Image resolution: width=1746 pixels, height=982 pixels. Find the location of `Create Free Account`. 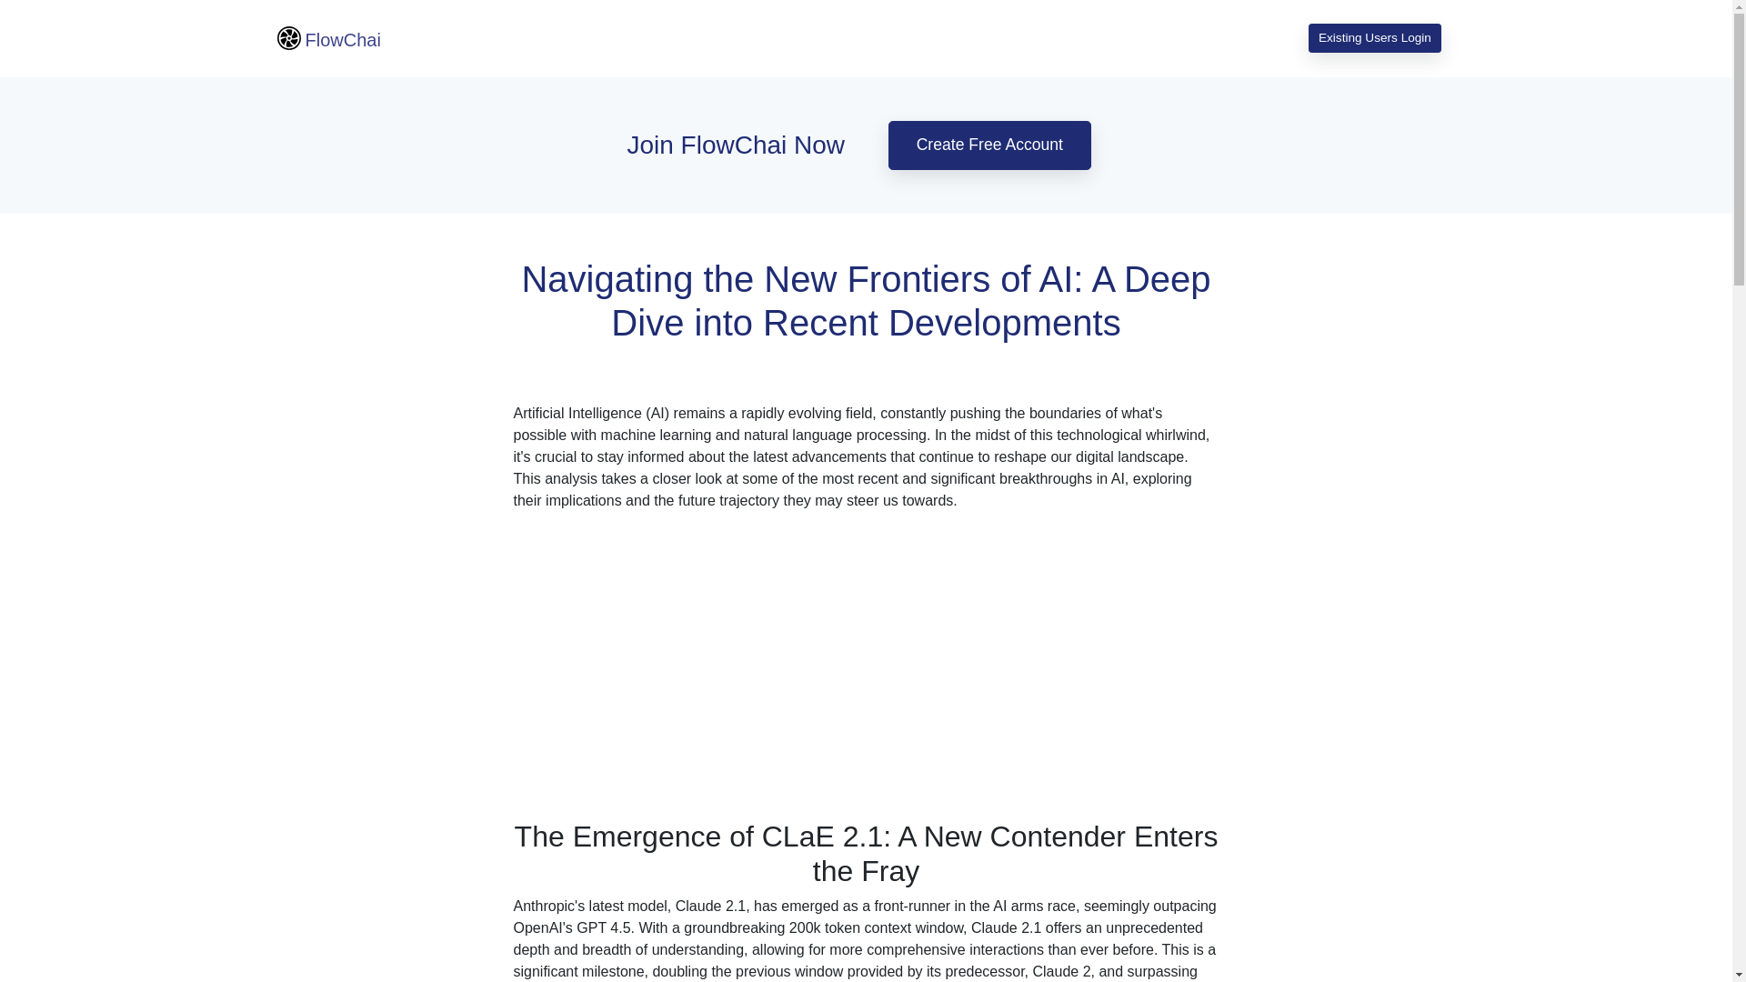

Create Free Account is located at coordinates (989, 145).